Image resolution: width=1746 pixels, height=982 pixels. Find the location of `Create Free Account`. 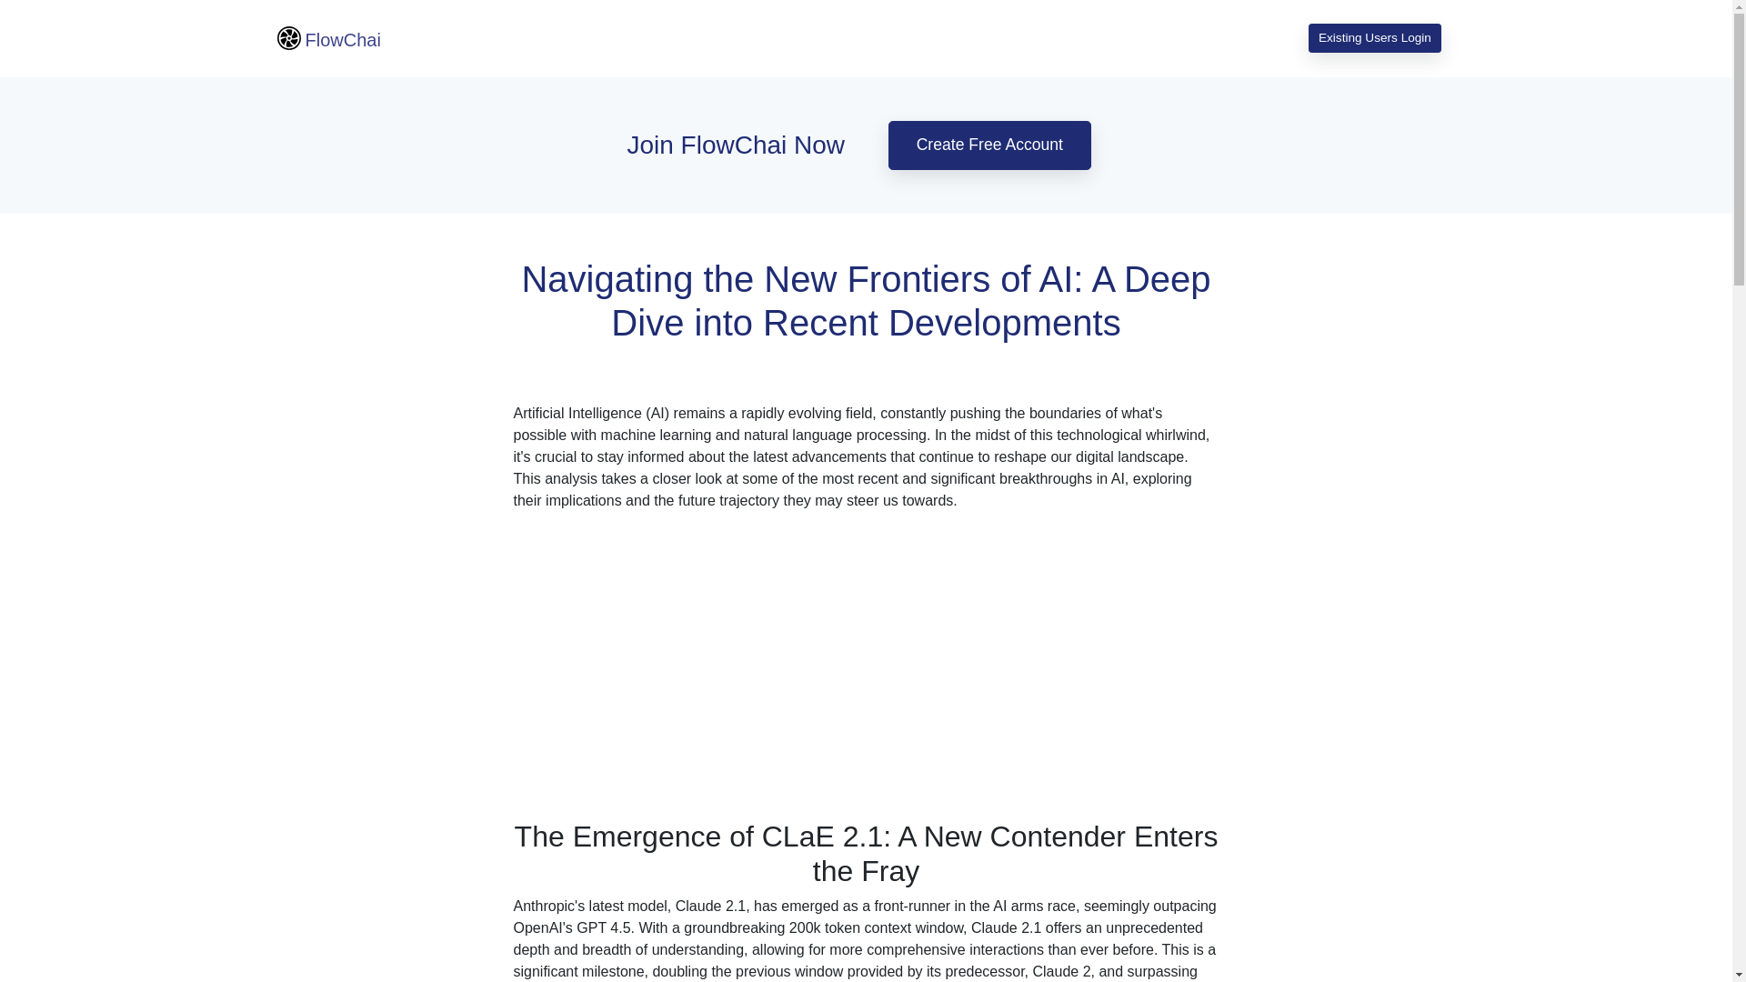

Create Free Account is located at coordinates (989, 145).